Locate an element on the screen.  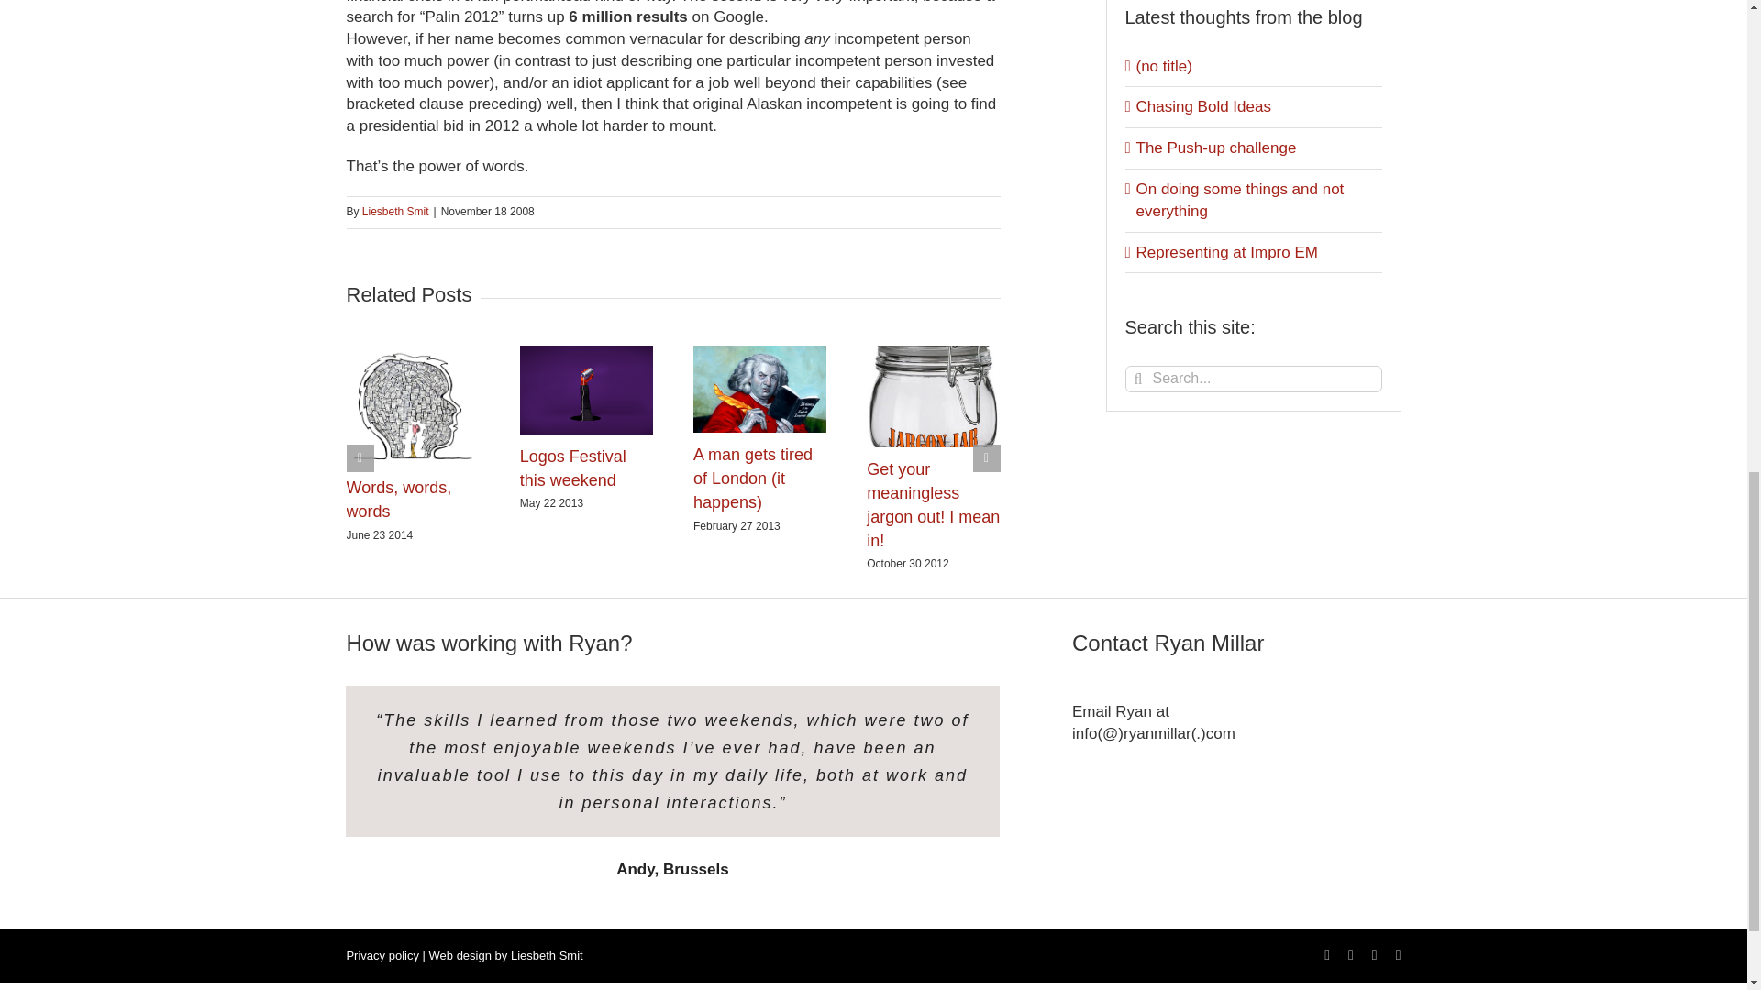
Liesbeth Smit - Making Science Sexy is located at coordinates (547, 955).